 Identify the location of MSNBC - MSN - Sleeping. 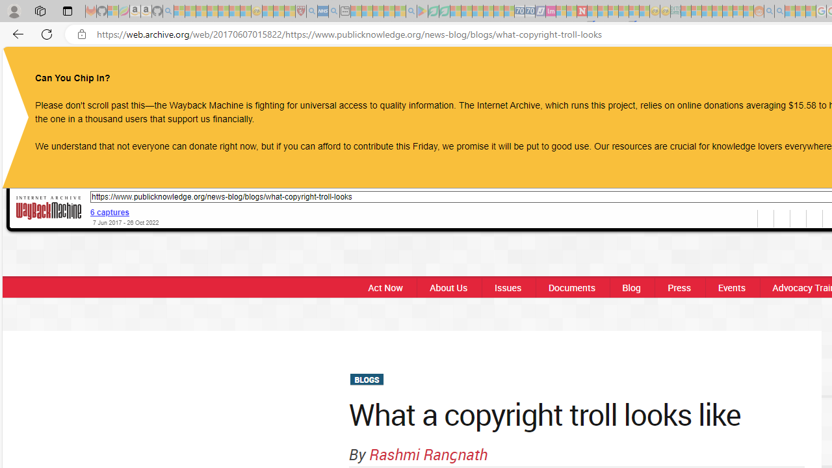
(686, 12).